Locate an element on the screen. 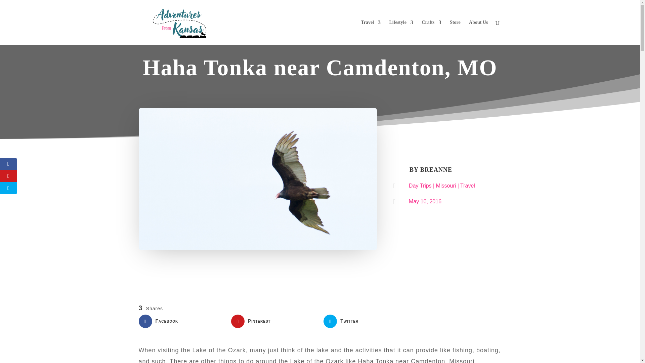  Lifestyle is located at coordinates (401, 32).